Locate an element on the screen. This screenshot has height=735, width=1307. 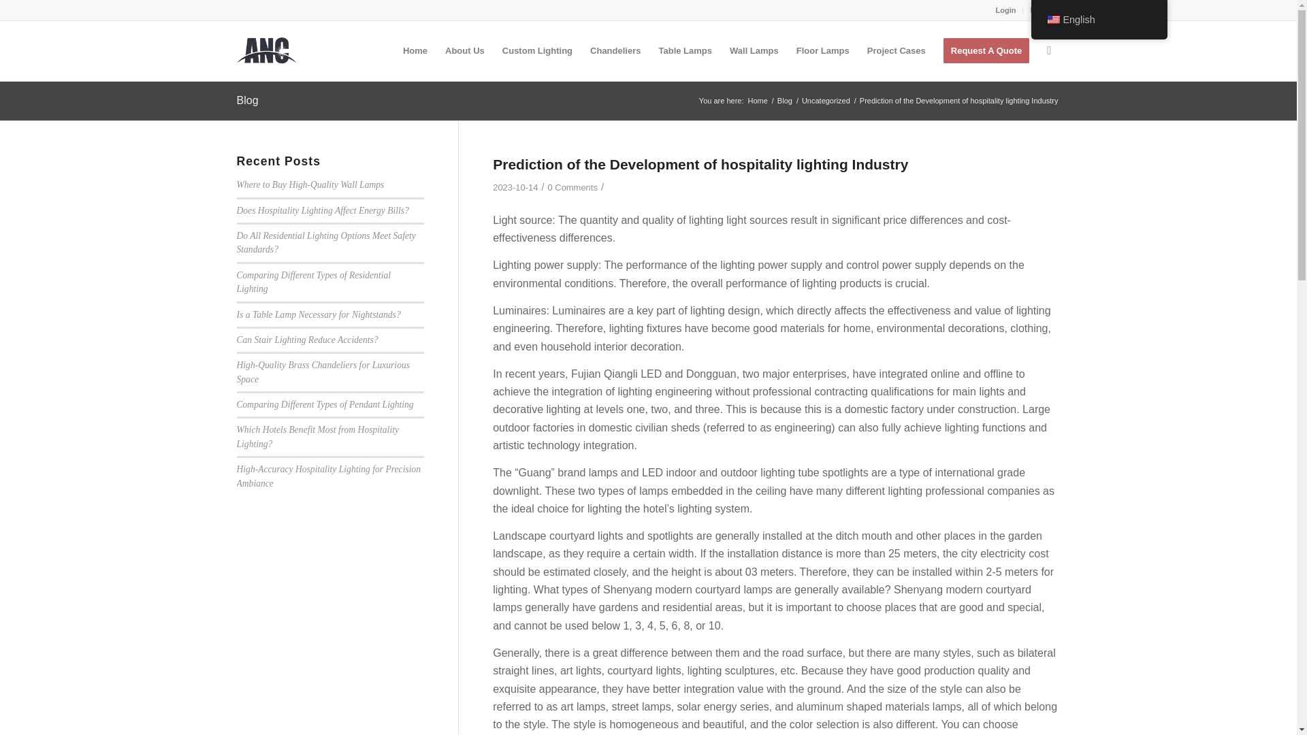
Chandeliers is located at coordinates (615, 50).